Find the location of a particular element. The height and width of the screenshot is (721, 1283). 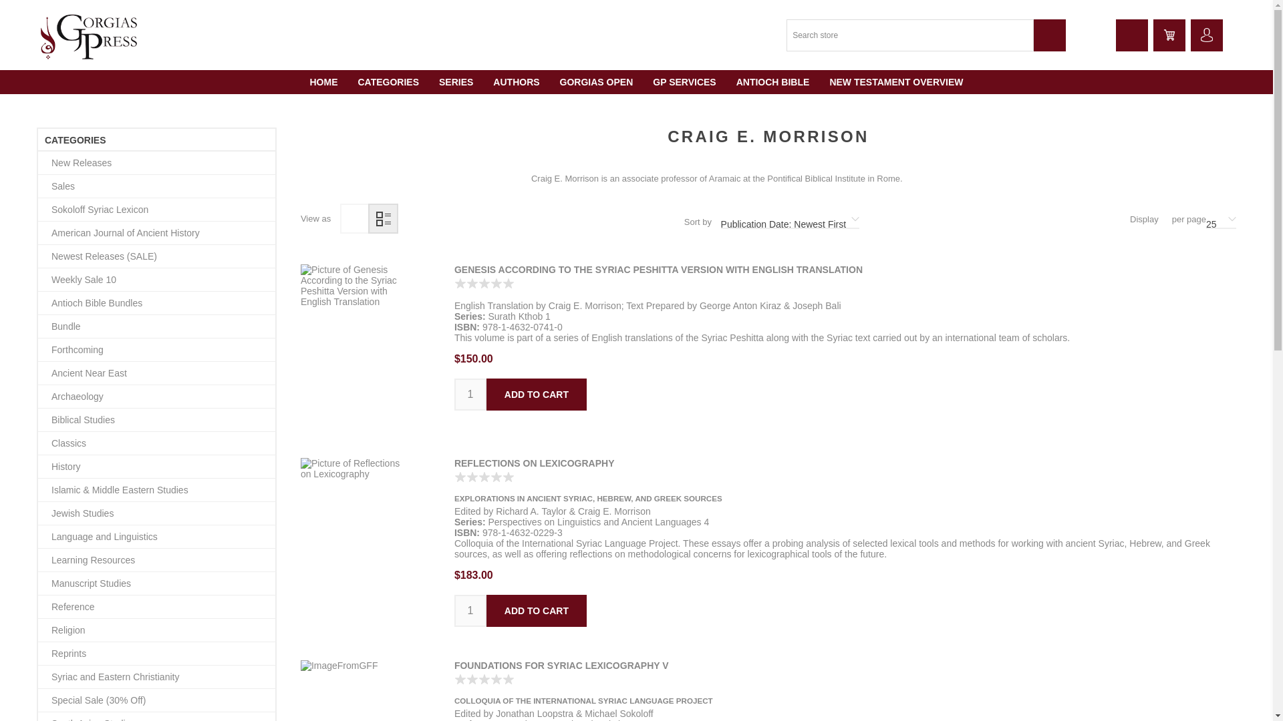

AUTHORS is located at coordinates (516, 82).